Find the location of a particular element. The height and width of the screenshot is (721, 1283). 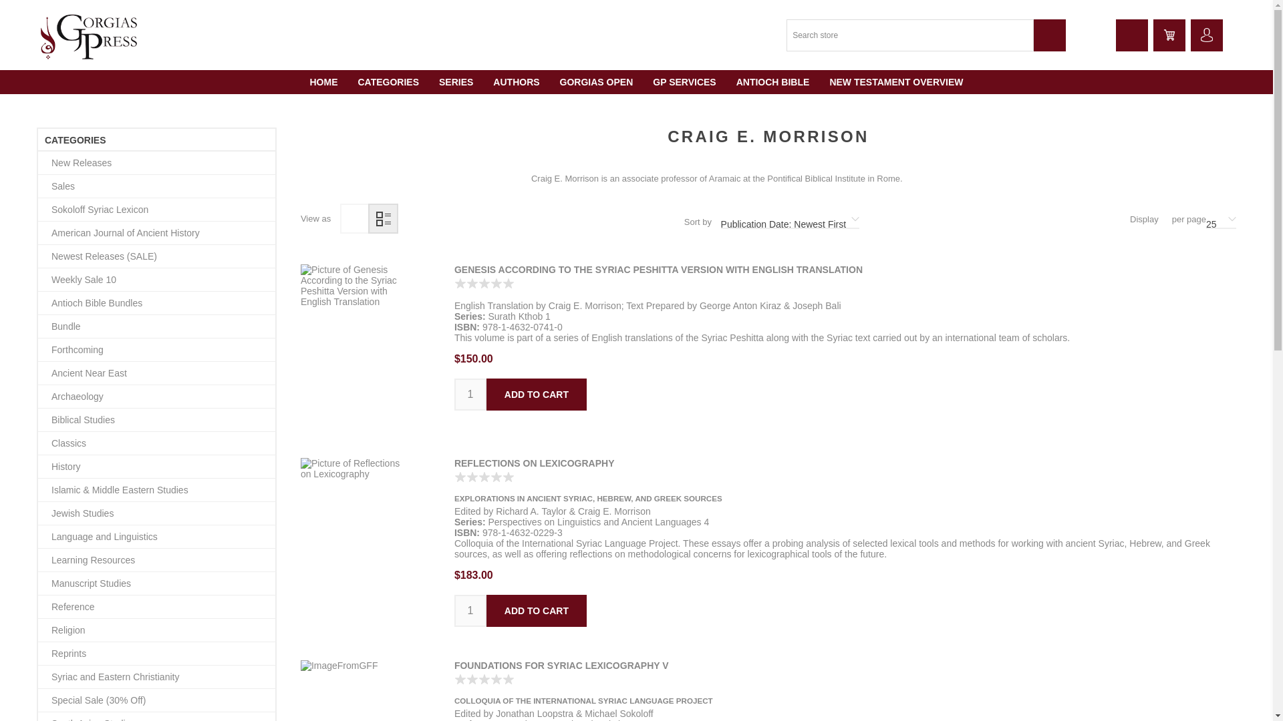

AUTHORS is located at coordinates (516, 82).